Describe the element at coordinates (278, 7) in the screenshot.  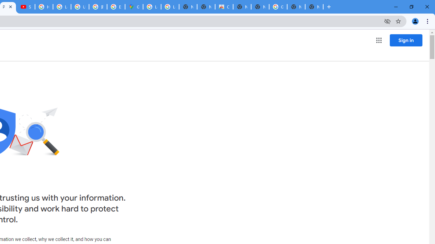
I see `Google Images` at that location.